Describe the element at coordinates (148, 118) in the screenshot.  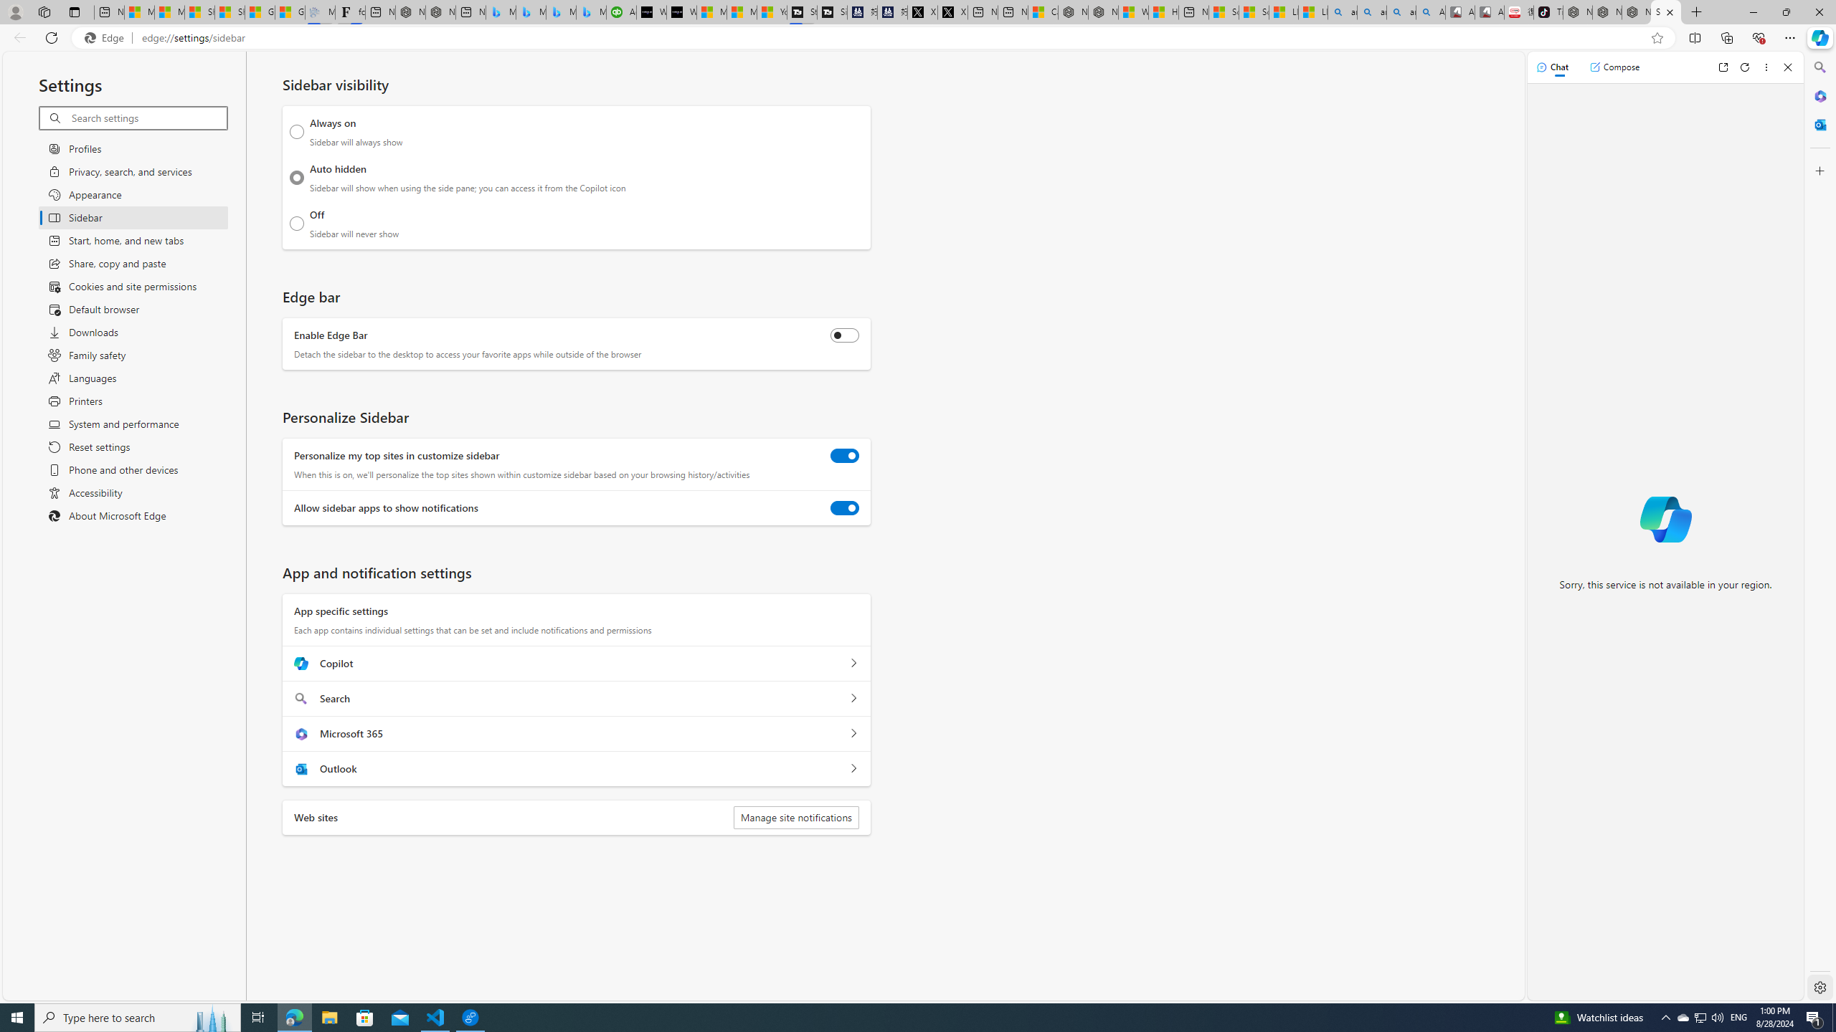
I see `Search settings` at that location.